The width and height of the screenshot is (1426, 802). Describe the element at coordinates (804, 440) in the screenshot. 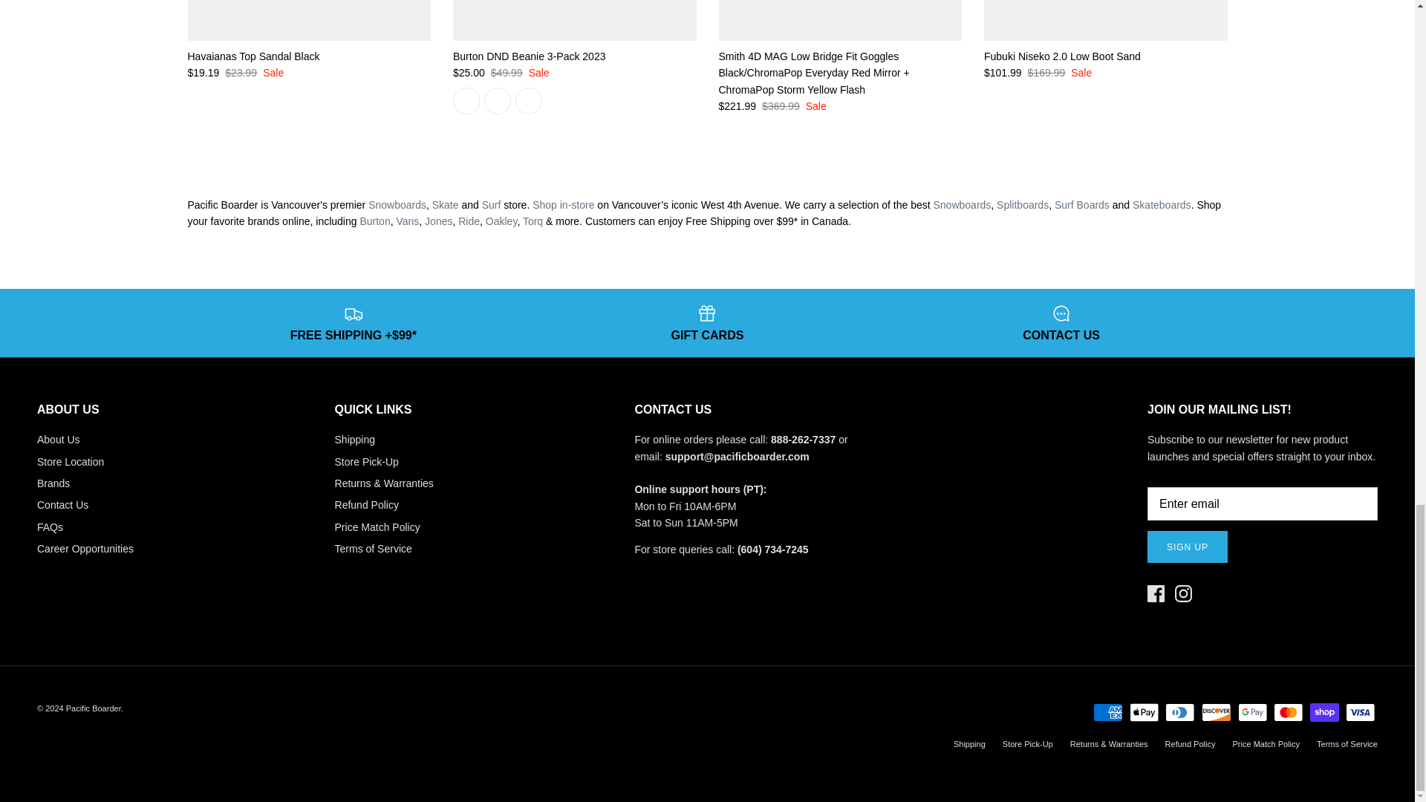

I see `tel:888-262-733` at that location.